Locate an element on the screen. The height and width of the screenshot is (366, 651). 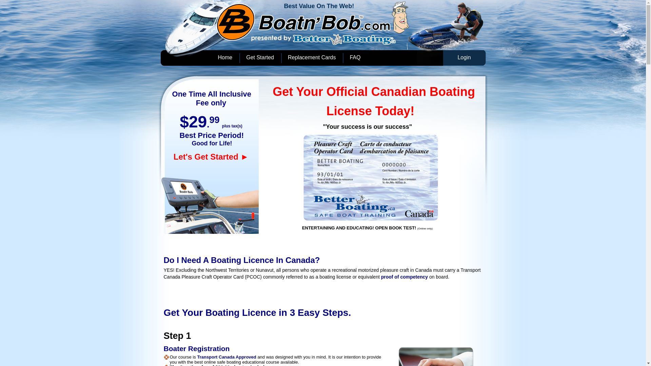
proof of competency is located at coordinates (405, 277).